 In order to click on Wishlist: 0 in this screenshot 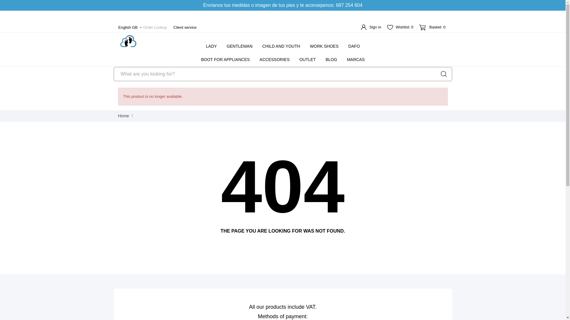, I will do `click(400, 27)`.